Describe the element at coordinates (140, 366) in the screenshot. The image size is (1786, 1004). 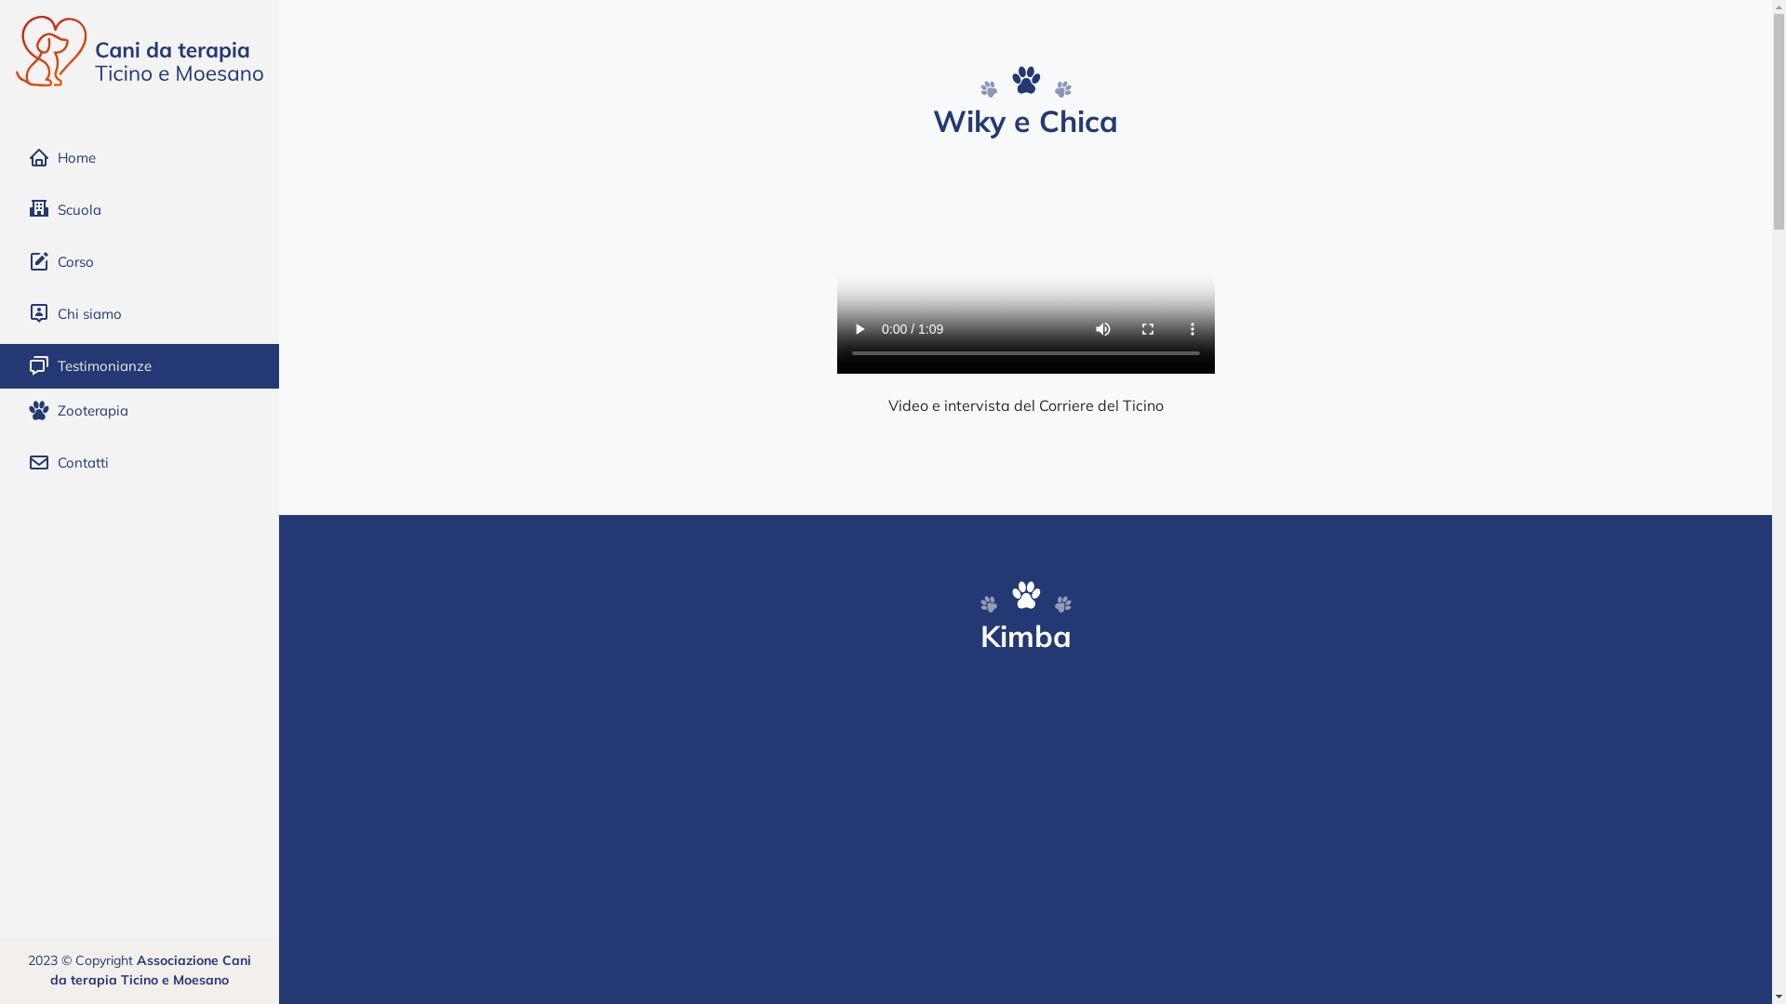
I see `Testimonianze` at that location.